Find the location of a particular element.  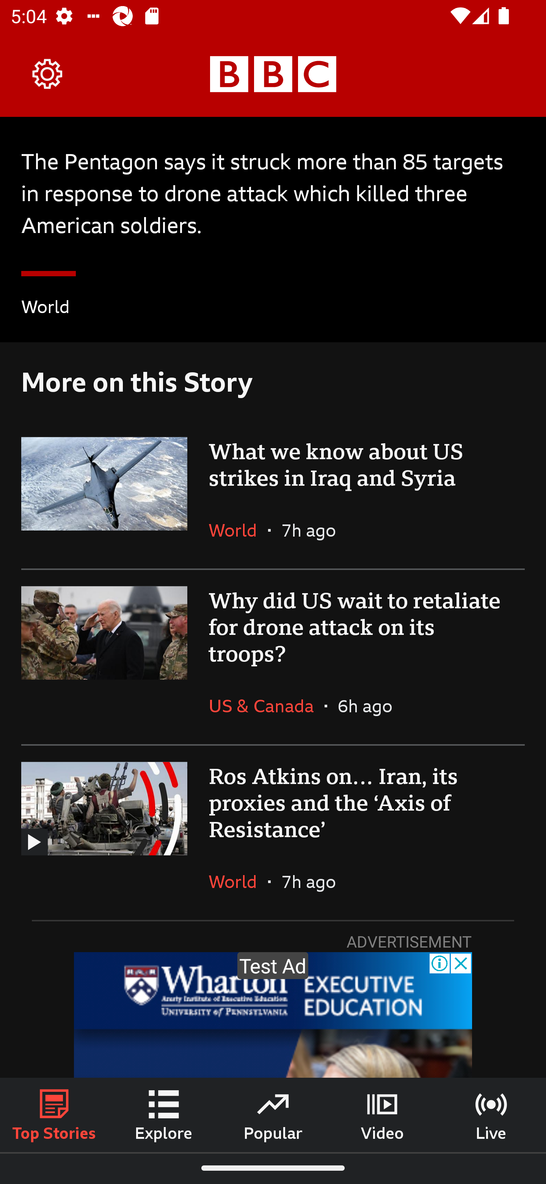

World In the section World is located at coordinates (238, 881).